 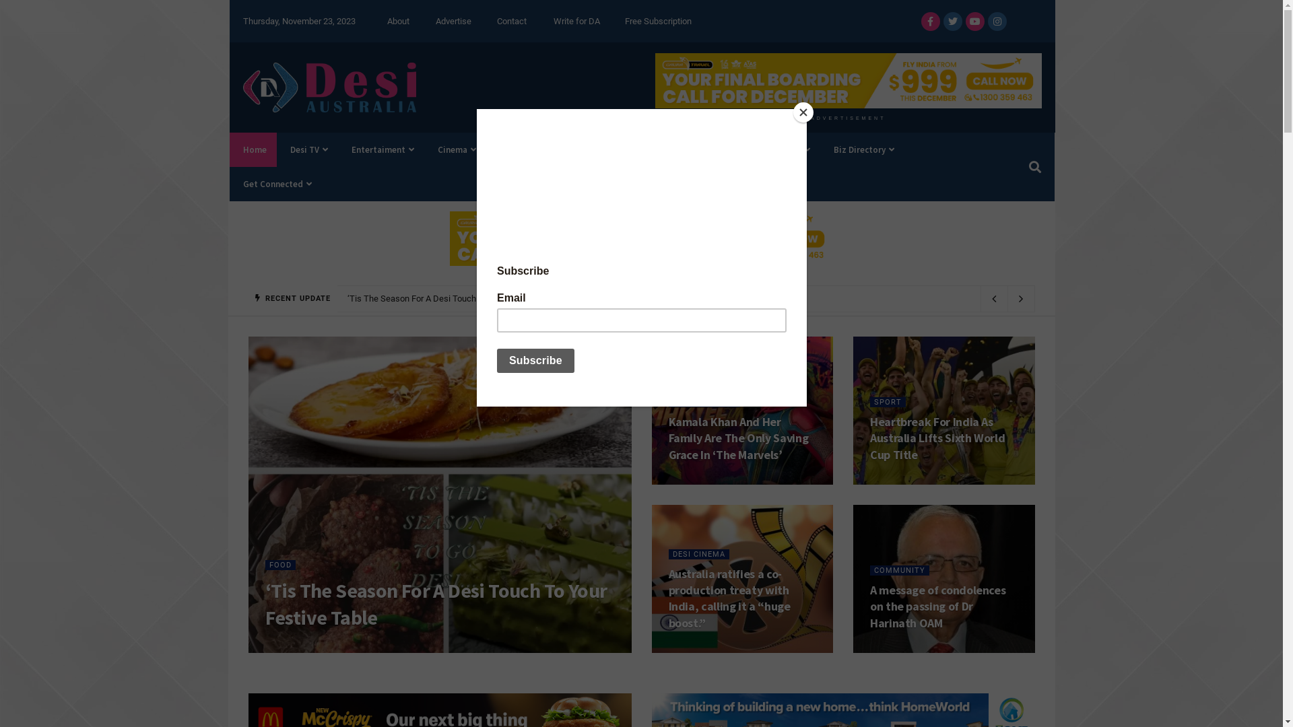 What do you see at coordinates (579, 149) in the screenshot?
I see `Publication` at bounding box center [579, 149].